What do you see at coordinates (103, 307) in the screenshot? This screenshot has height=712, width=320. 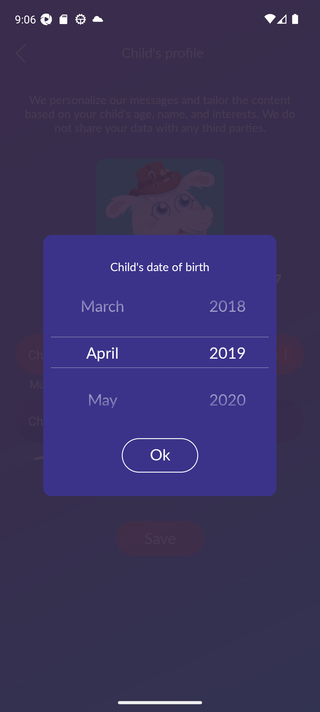 I see `March` at bounding box center [103, 307].